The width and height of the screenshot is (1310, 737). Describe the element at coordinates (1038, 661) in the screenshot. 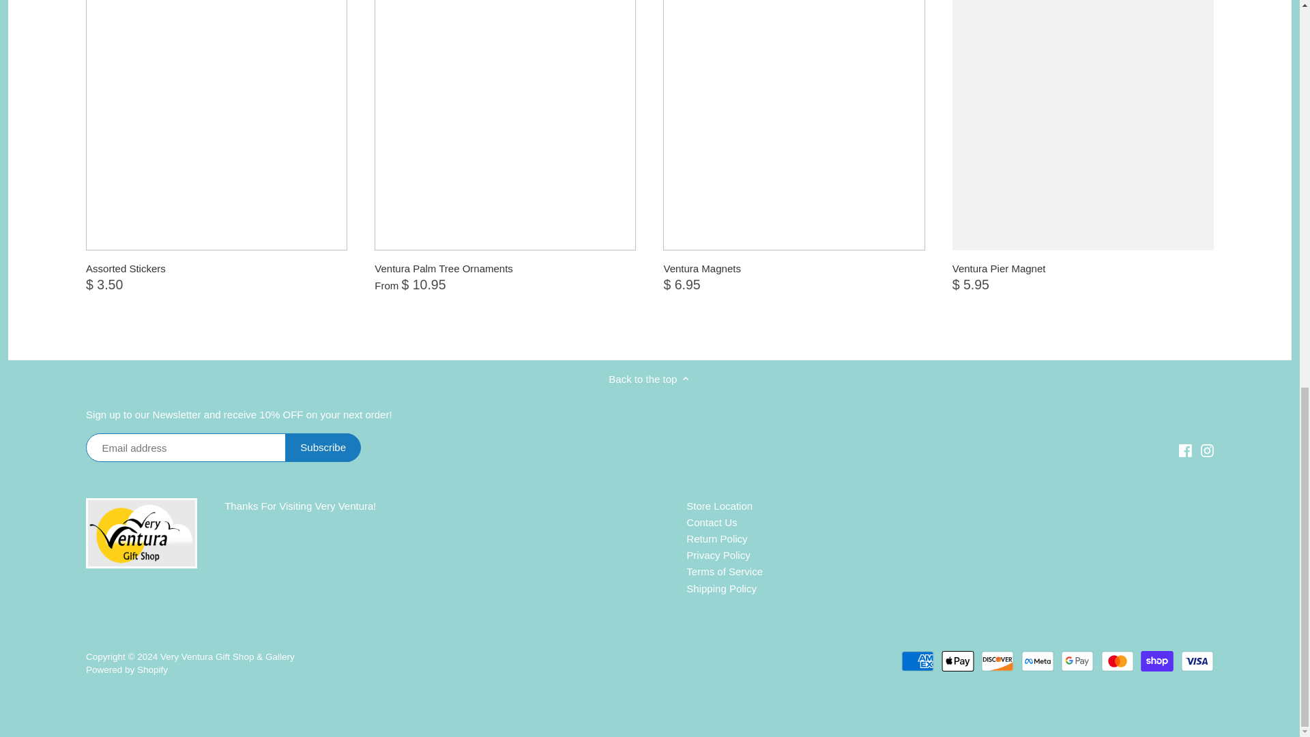

I see `Meta Pay` at that location.